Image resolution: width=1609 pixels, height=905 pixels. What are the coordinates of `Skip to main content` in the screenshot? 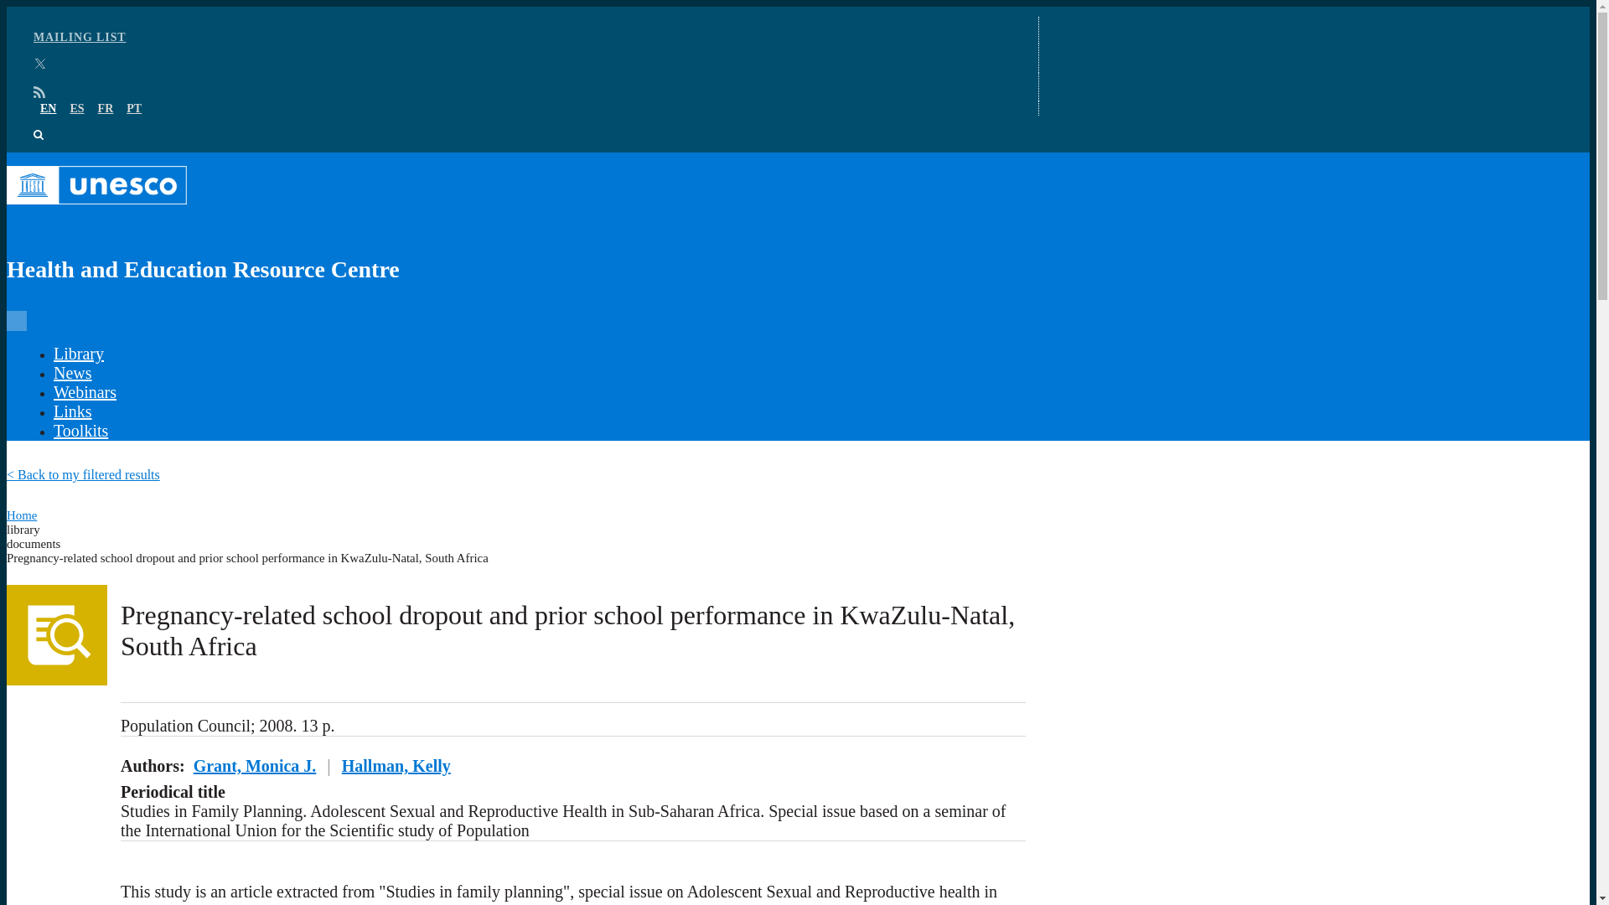 It's located at (798, 8).